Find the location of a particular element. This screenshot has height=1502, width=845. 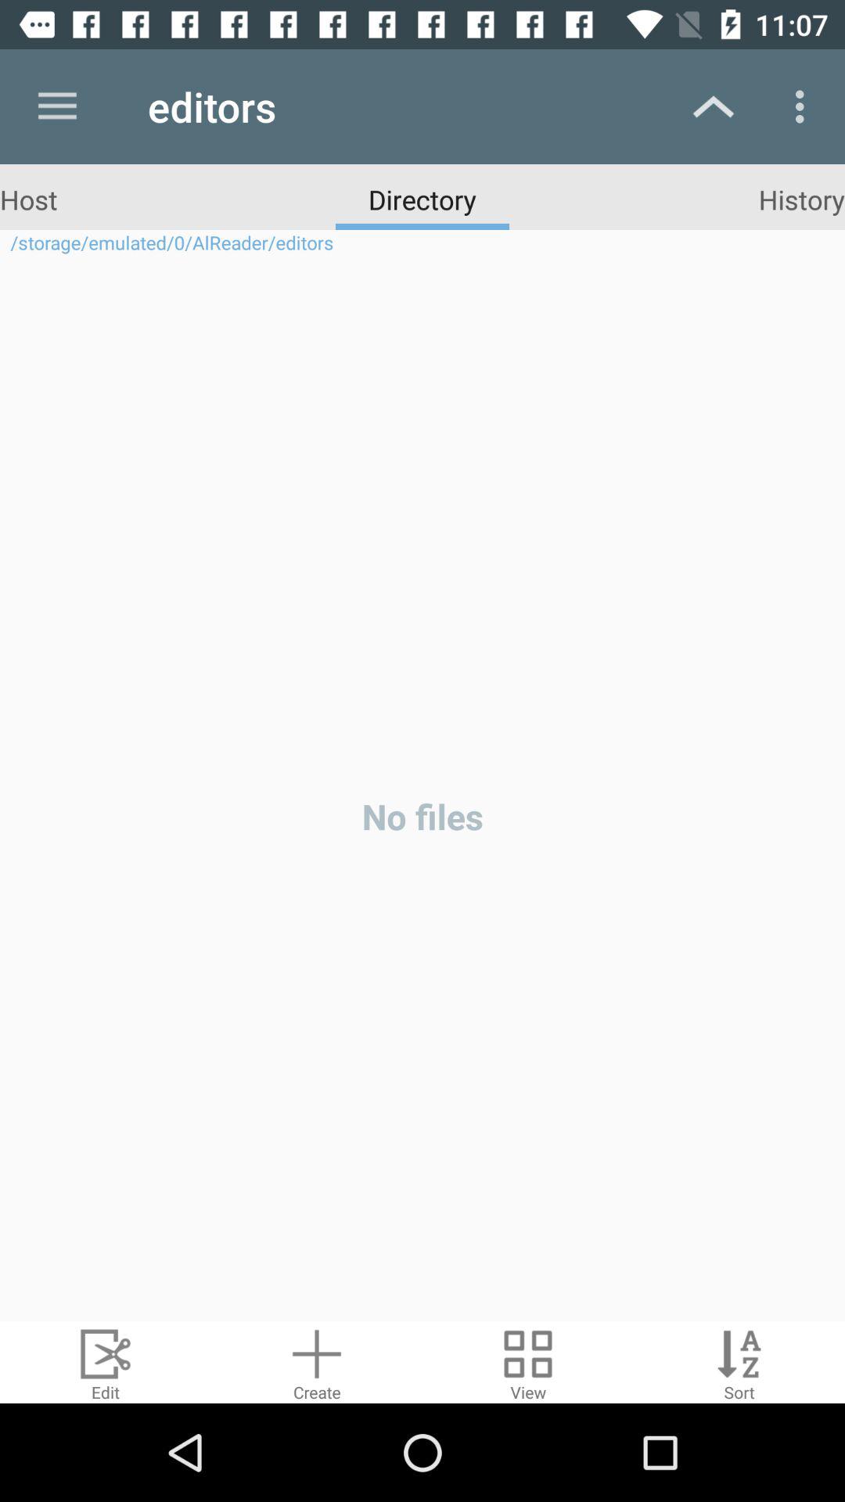

choose the item above the storage emulated 0 icon is located at coordinates (801, 199).